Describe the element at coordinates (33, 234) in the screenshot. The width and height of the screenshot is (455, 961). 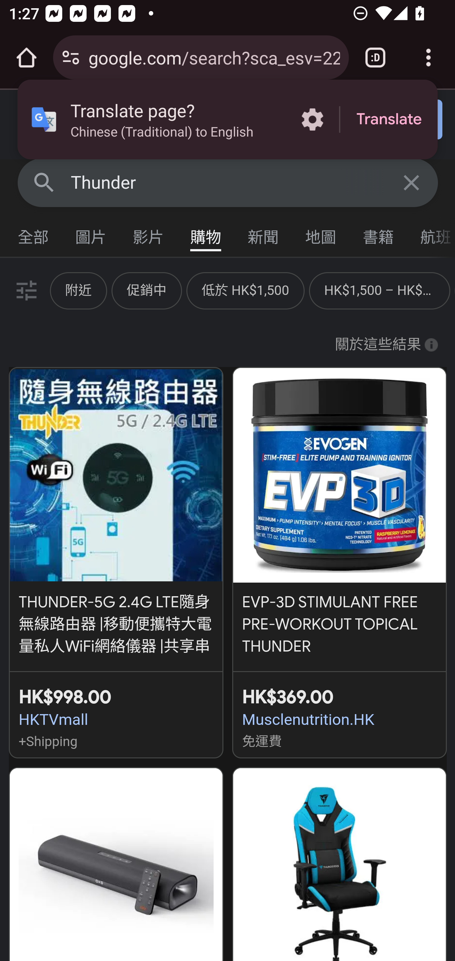
I see `全部` at that location.